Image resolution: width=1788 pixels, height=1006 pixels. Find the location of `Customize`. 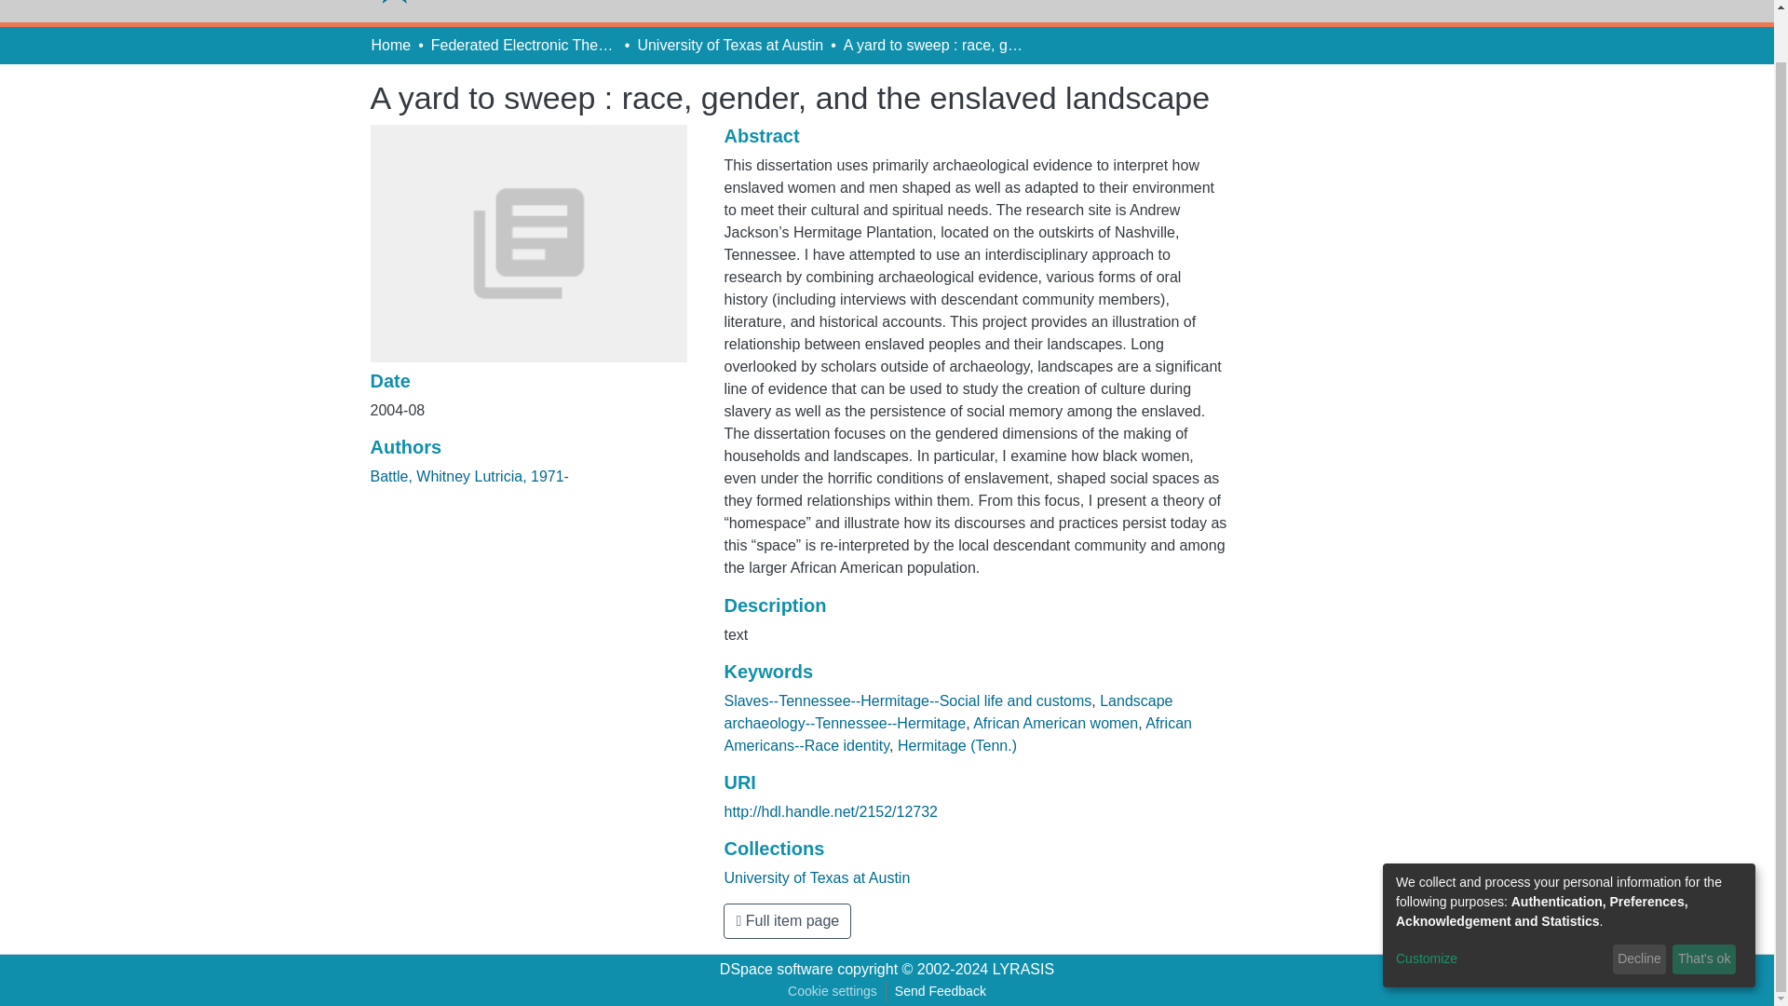

Customize is located at coordinates (1501, 906).